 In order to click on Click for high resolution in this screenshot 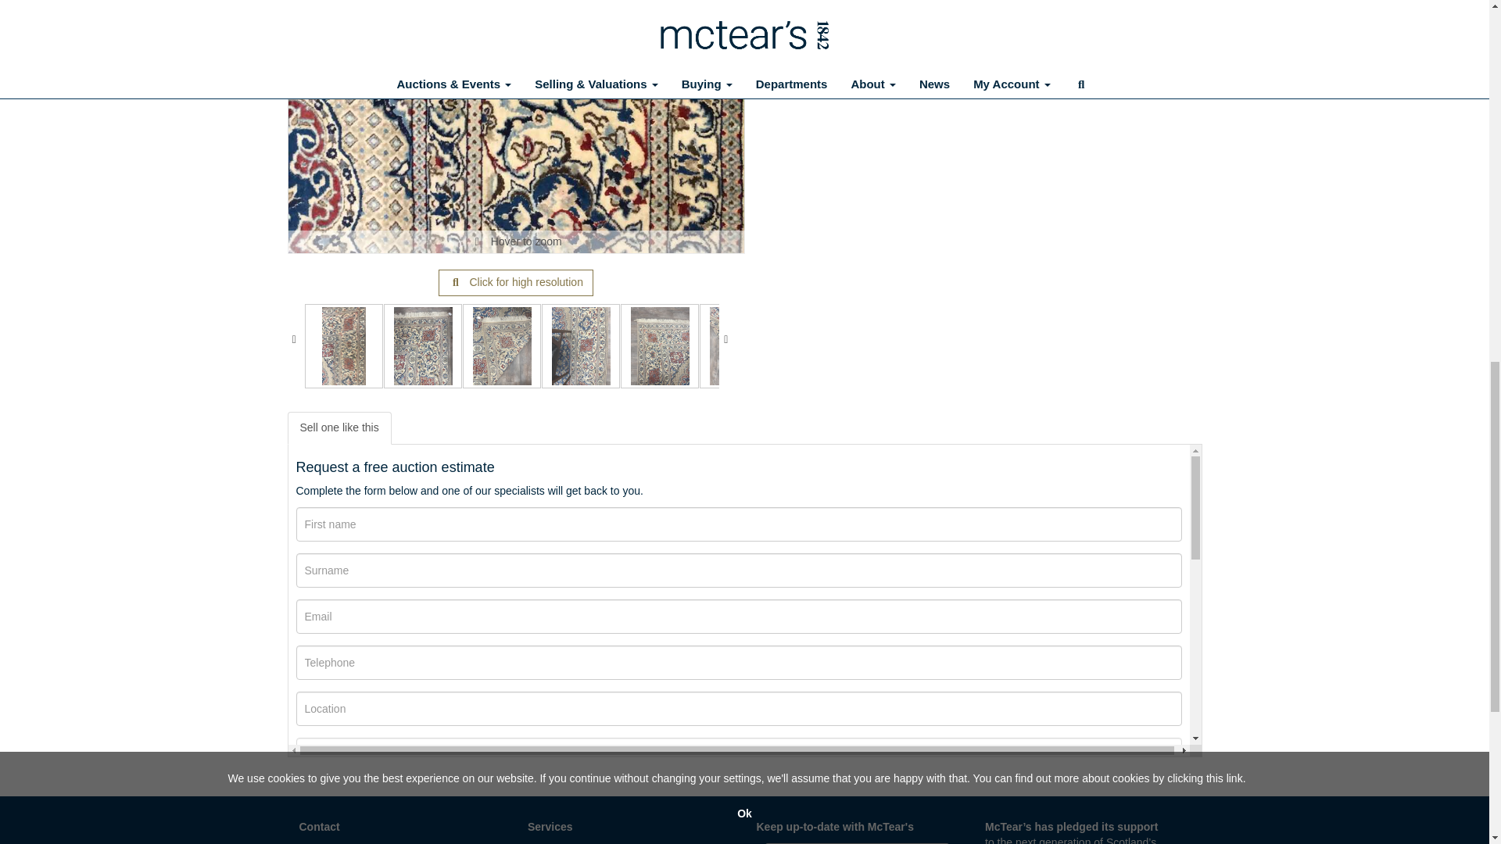, I will do `click(515, 283)`.